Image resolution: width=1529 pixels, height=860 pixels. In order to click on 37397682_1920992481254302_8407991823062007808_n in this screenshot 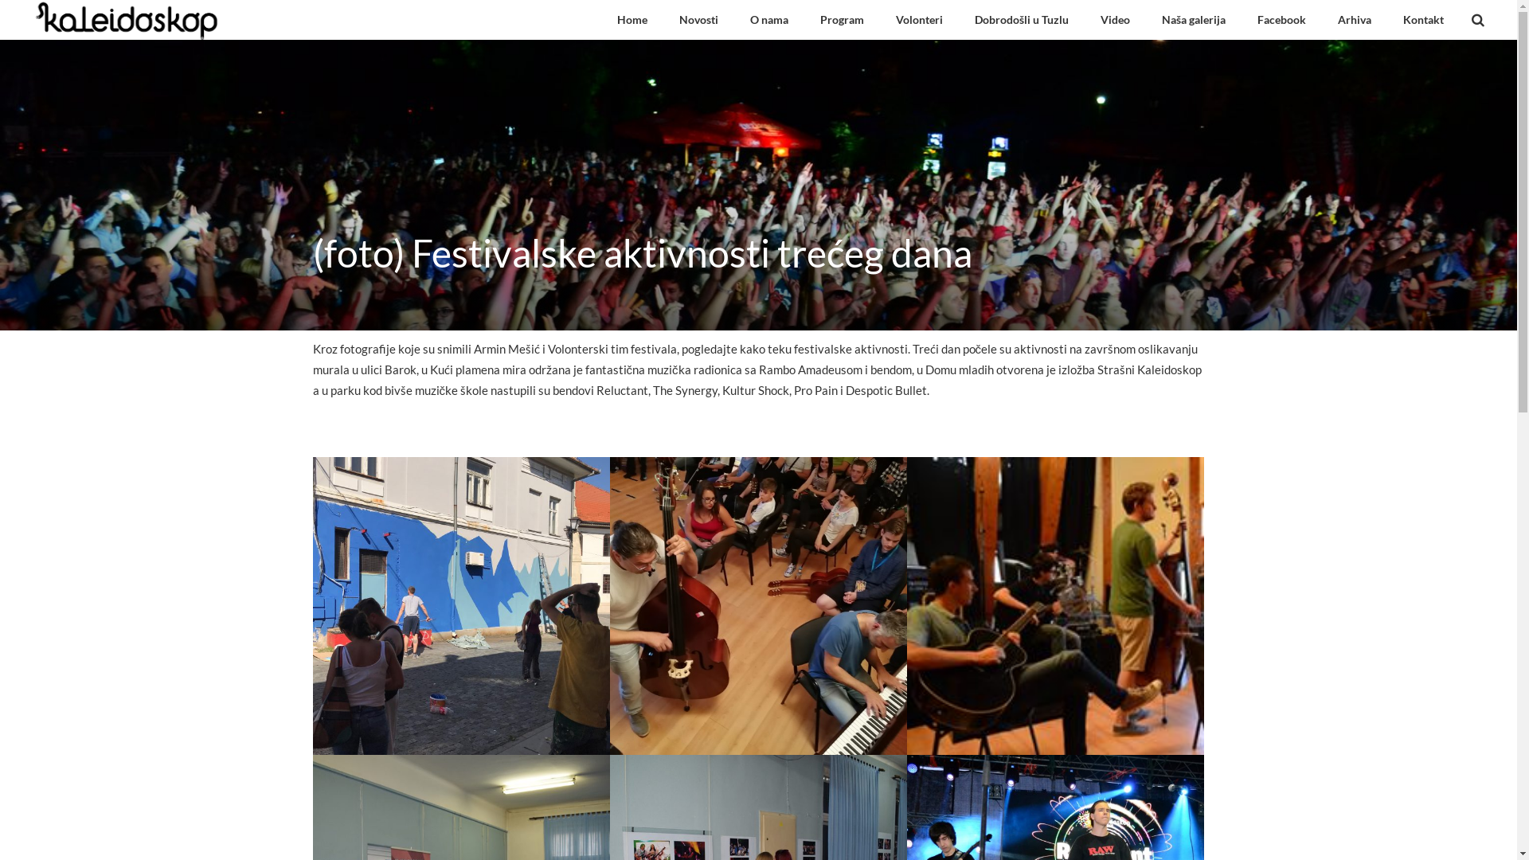, I will do `click(1056, 605)`.